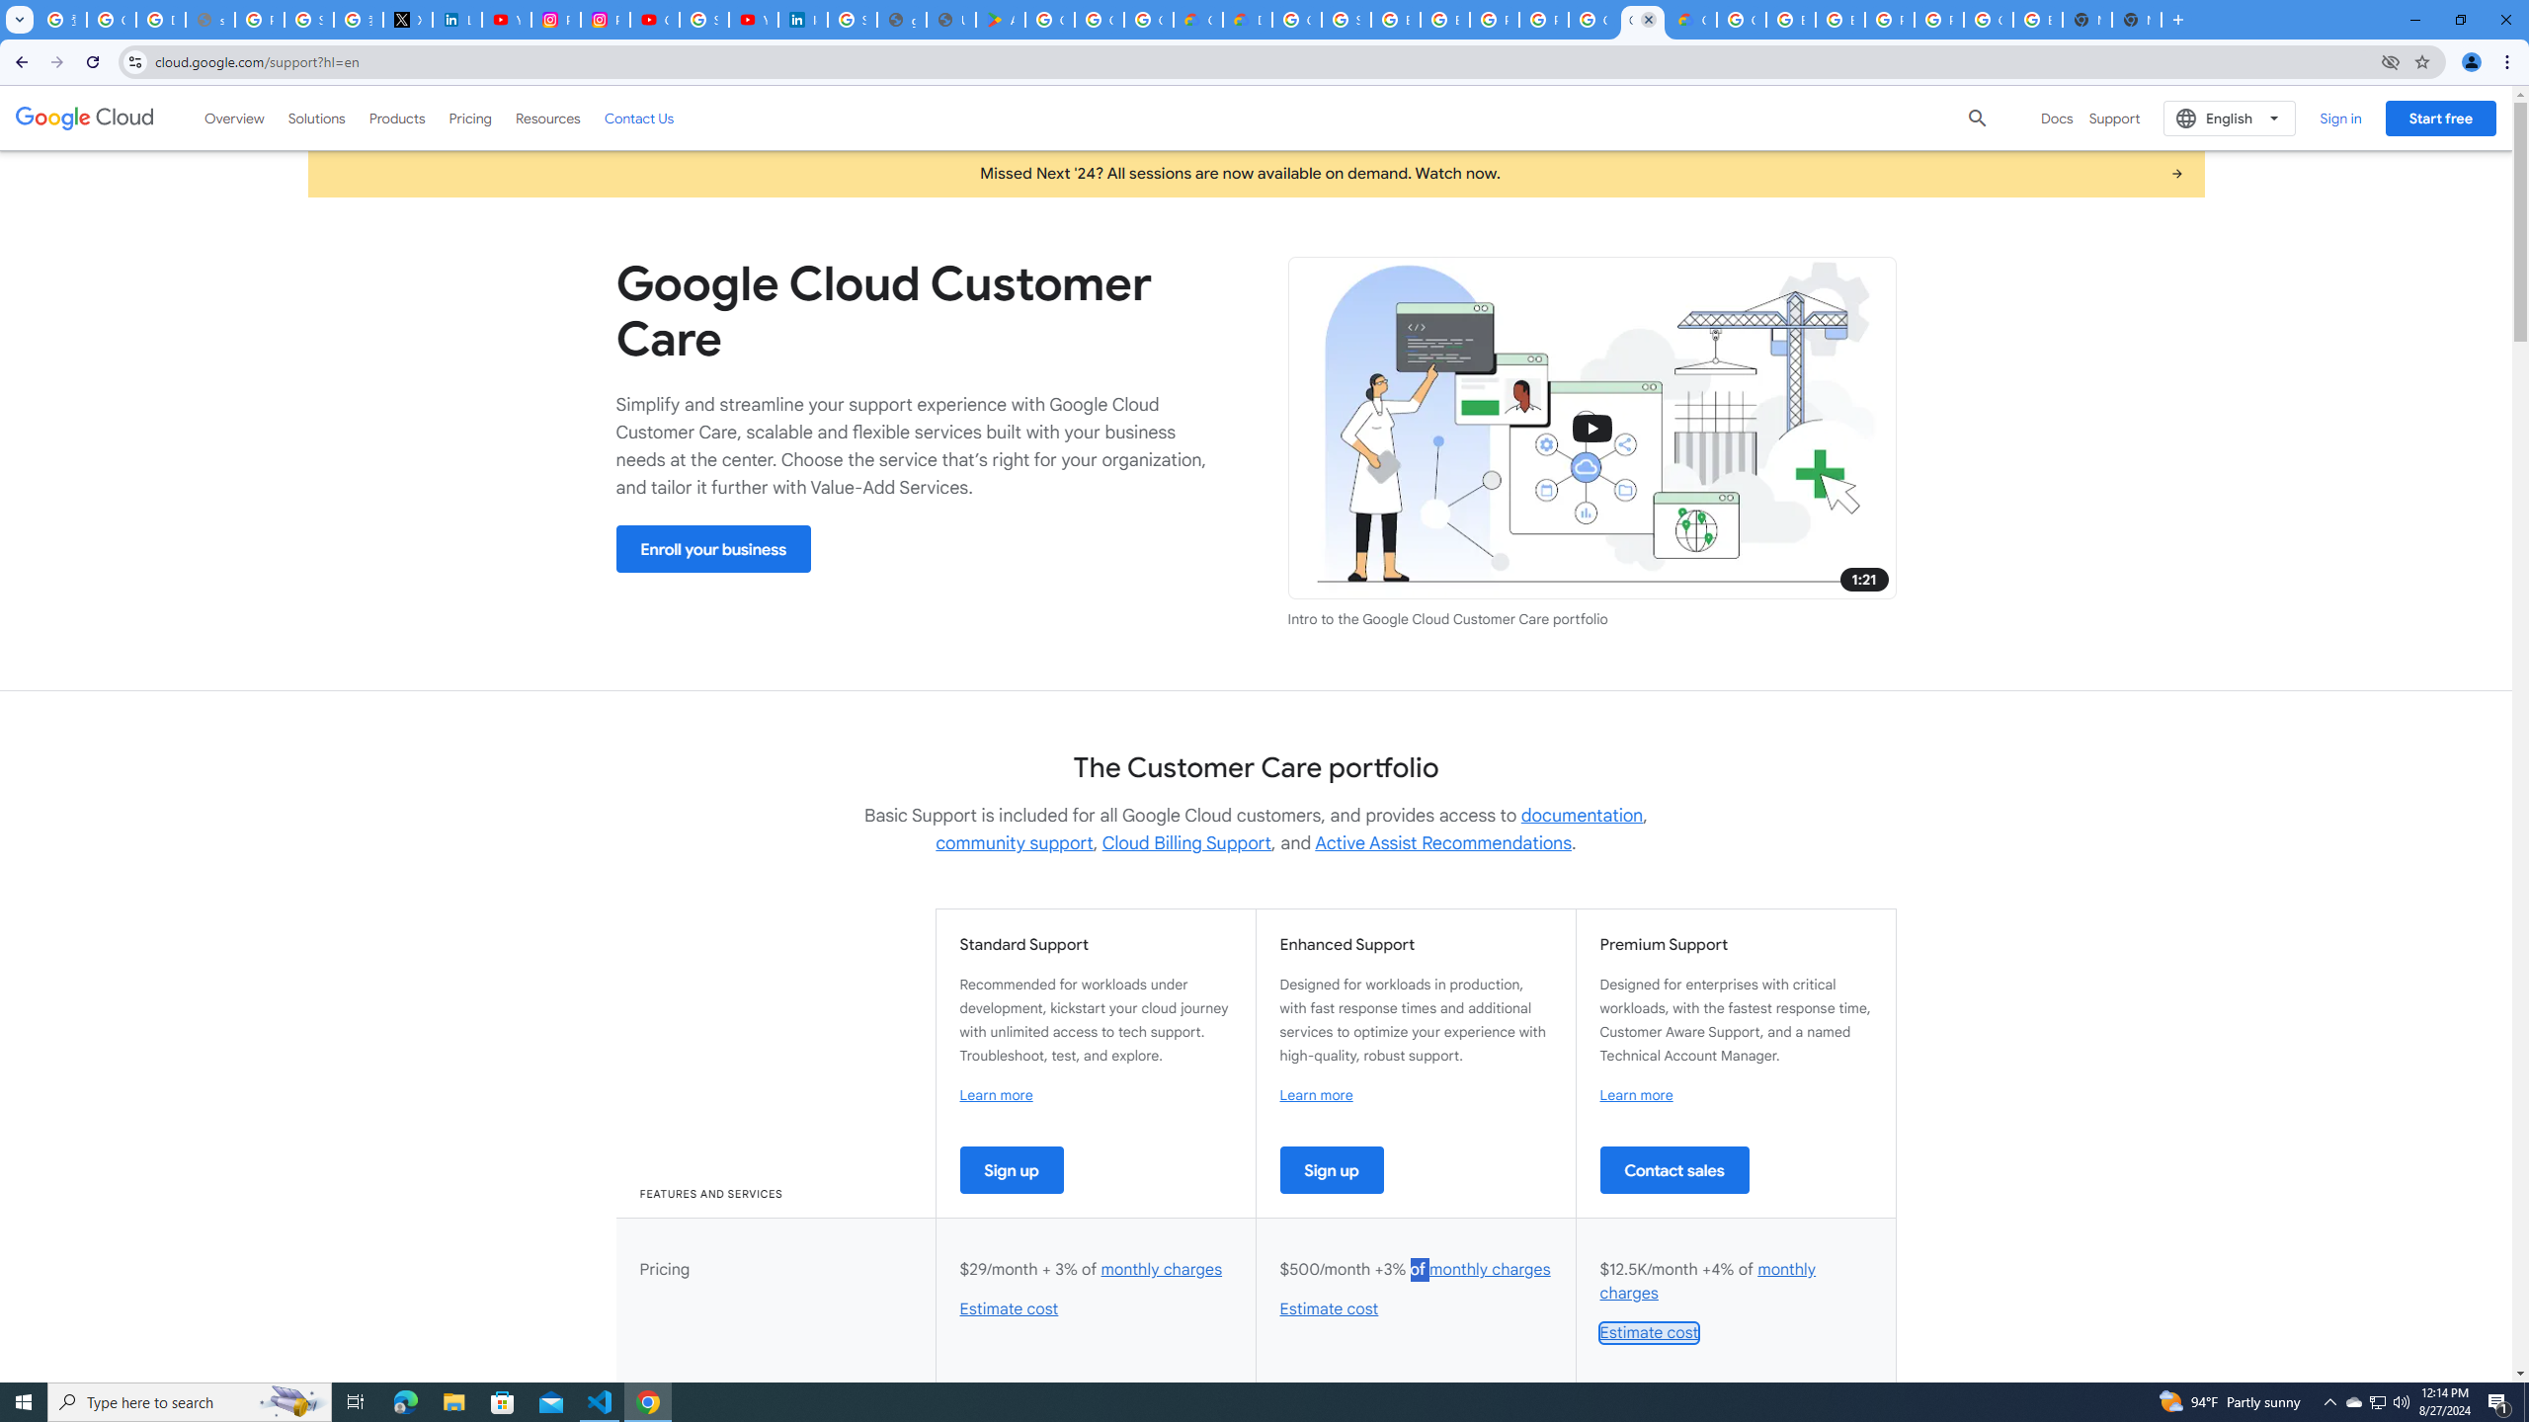 This screenshot has height=1422, width=2529. Describe the element at coordinates (1592, 429) in the screenshot. I see `Support illustration` at that location.